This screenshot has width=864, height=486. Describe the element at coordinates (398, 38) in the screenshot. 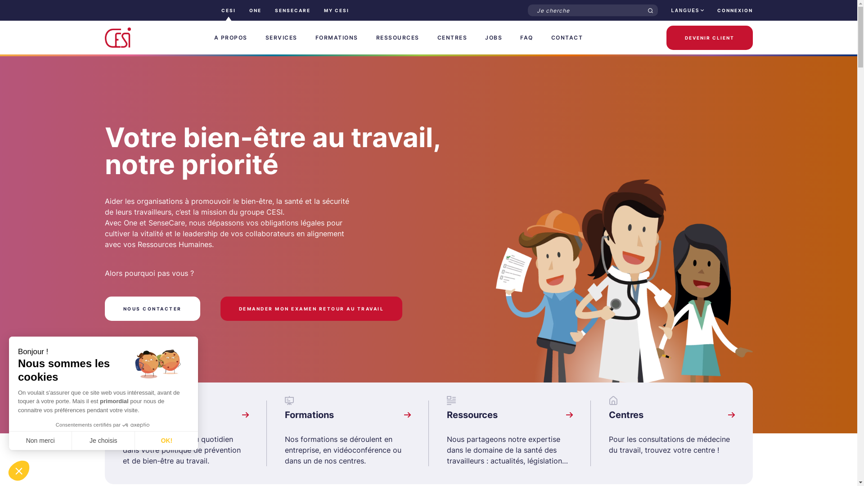

I see `RESSOURCES` at that location.